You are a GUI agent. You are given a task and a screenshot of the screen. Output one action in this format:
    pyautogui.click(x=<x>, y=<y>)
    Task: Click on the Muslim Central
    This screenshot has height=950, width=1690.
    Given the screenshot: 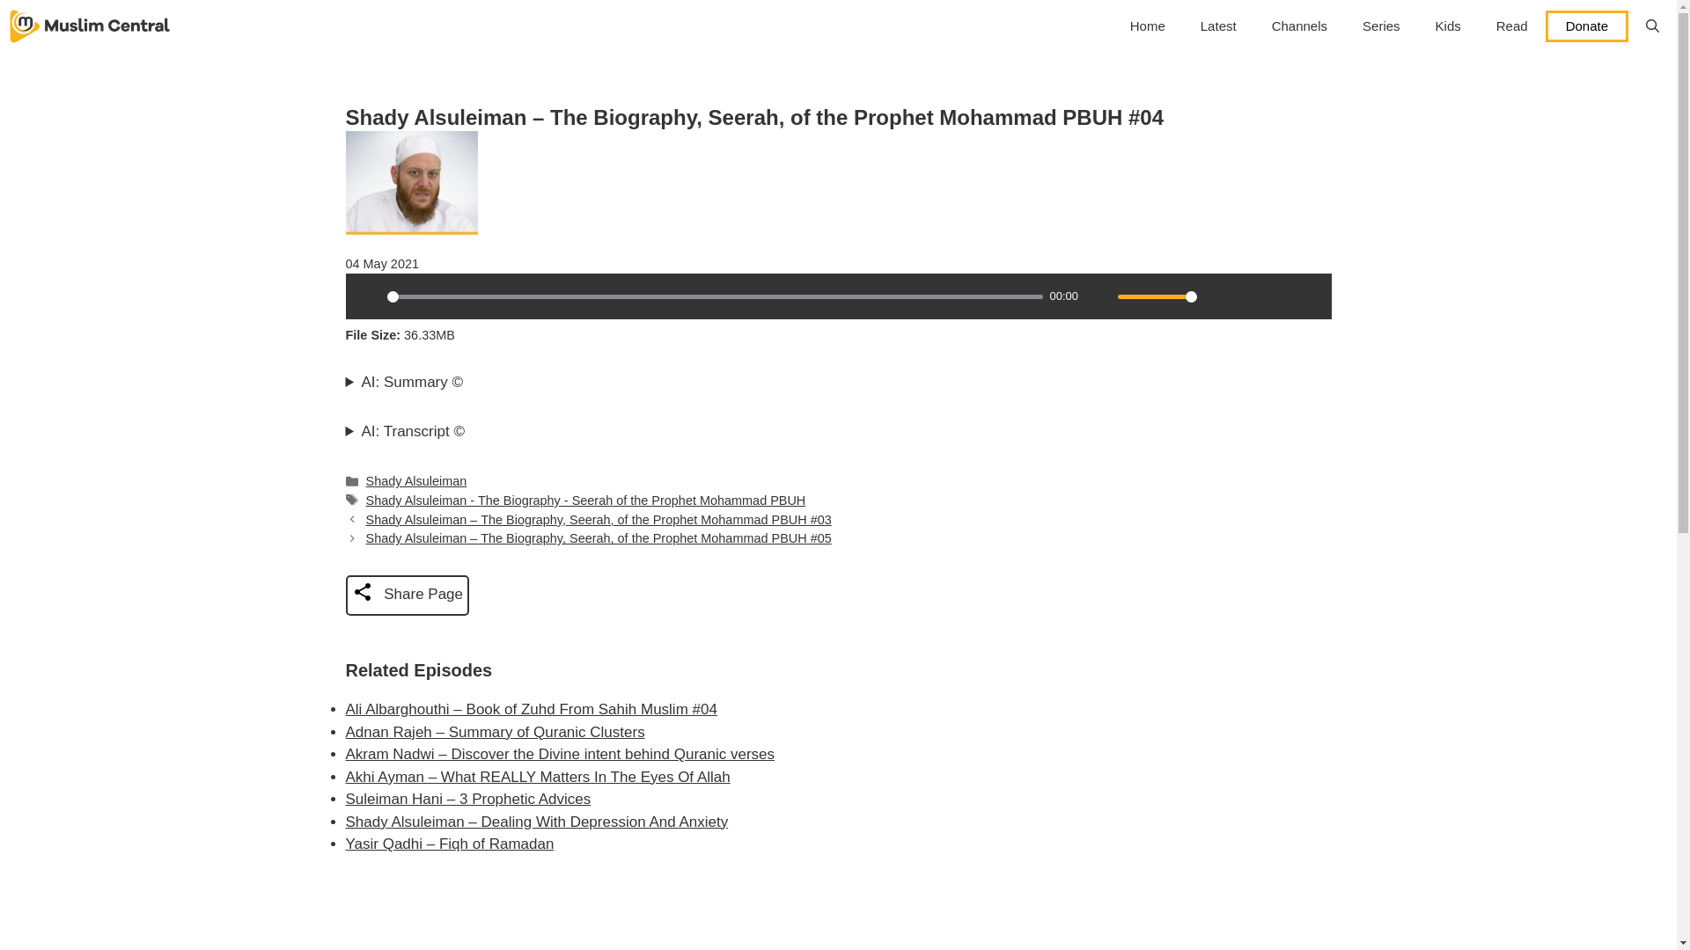 What is the action you would take?
    pyautogui.click(x=90, y=26)
    